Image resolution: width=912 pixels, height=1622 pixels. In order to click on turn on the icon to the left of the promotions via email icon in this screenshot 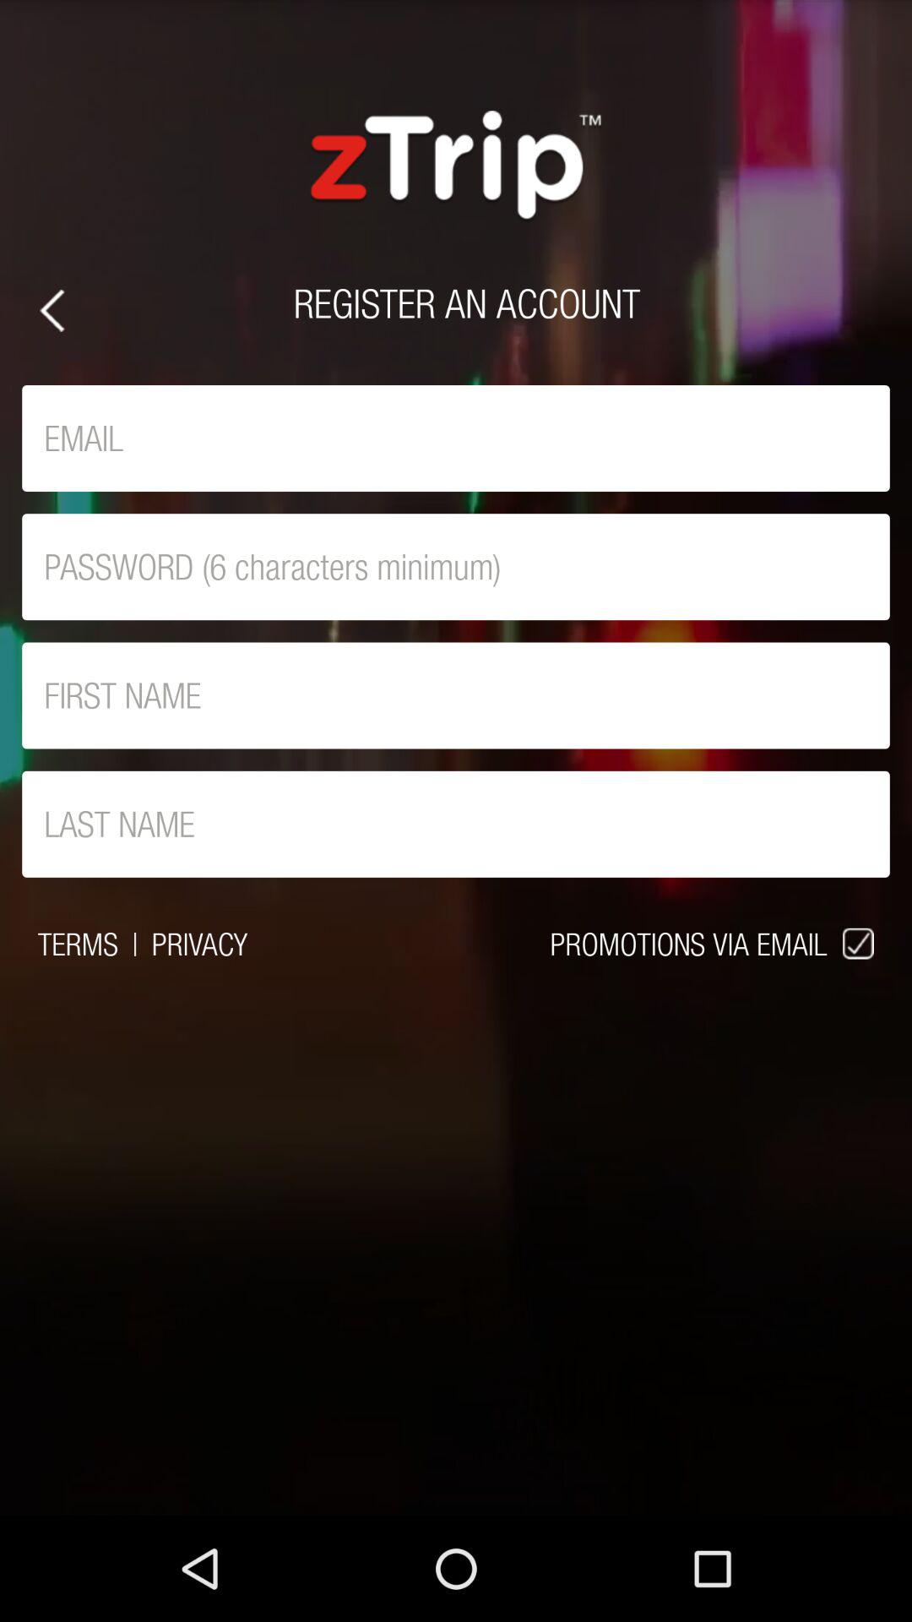, I will do `click(199, 944)`.